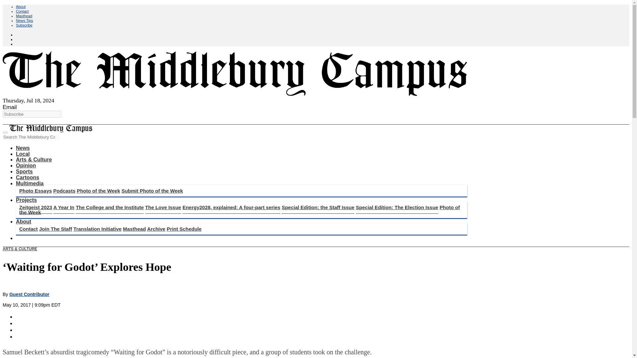 Image resolution: width=637 pixels, height=358 pixels. I want to click on The College and the Institute, so click(109, 207).